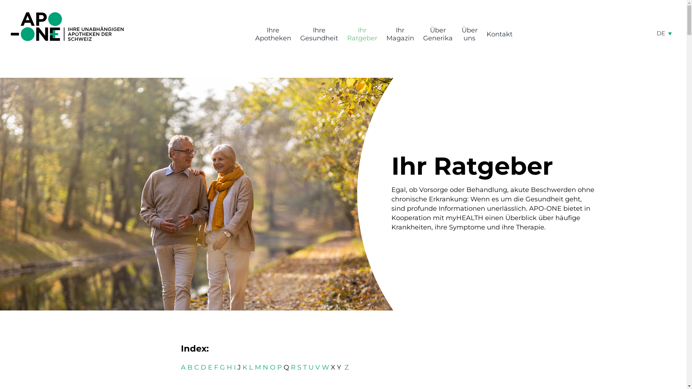 The image size is (692, 389). What do you see at coordinates (258, 367) in the screenshot?
I see `M` at bounding box center [258, 367].